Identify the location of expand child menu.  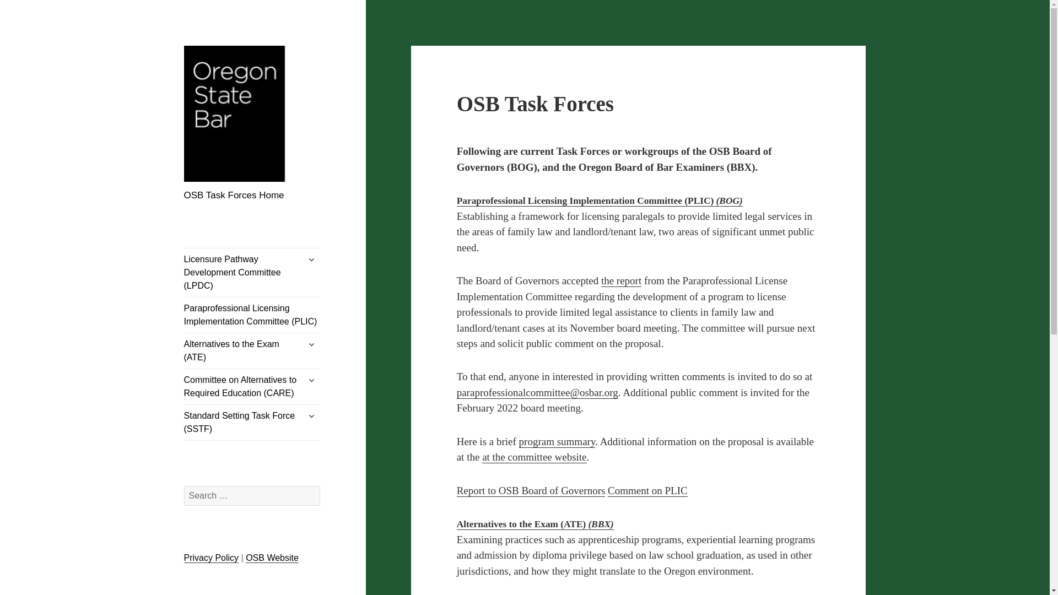
(311, 415).